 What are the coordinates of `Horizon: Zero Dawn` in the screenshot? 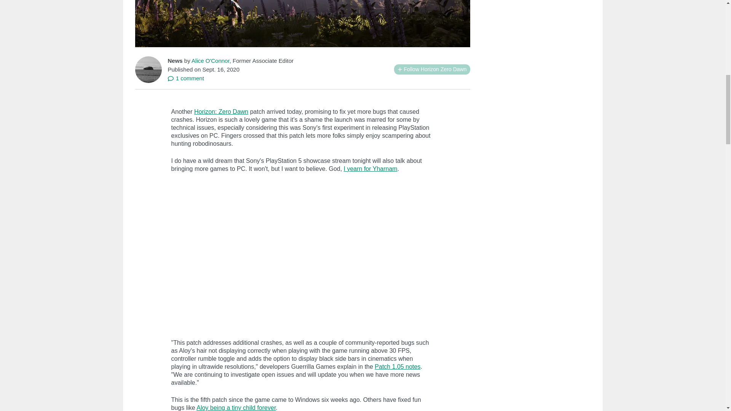 It's located at (221, 112).